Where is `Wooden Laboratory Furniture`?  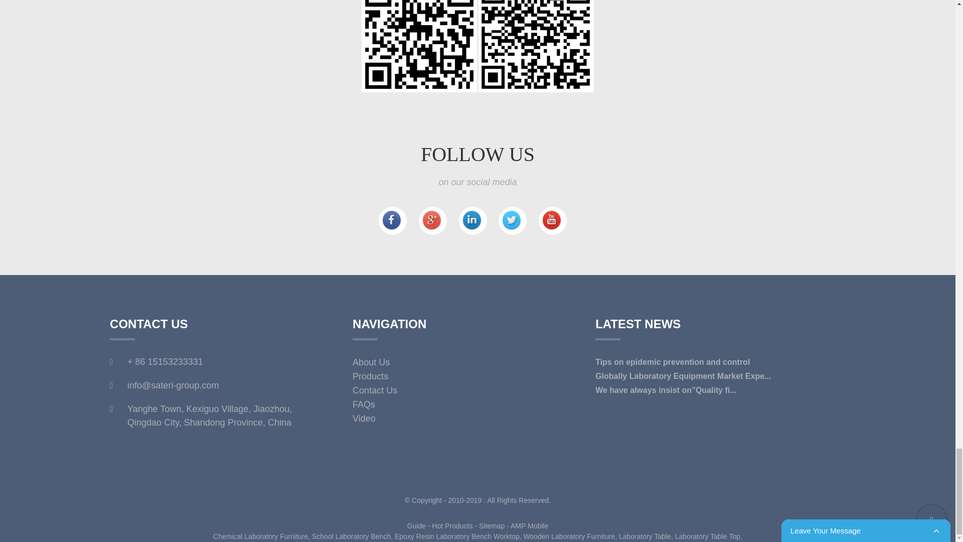 Wooden Laboratory Furniture is located at coordinates (569, 536).